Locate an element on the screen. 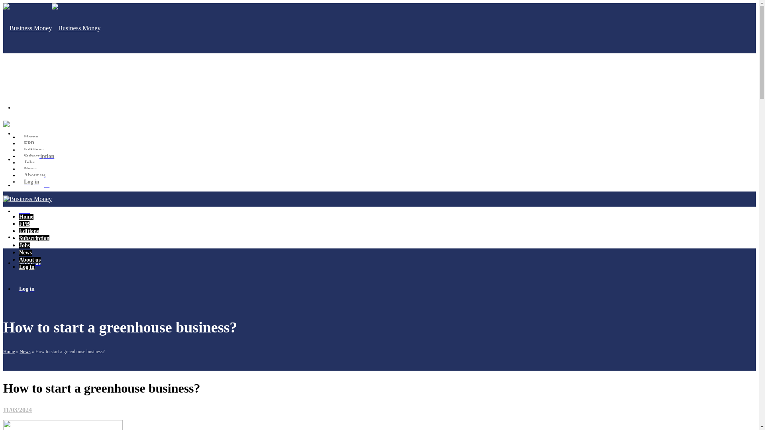 The height and width of the screenshot is (430, 765). My account is located at coordinates (17, 97).